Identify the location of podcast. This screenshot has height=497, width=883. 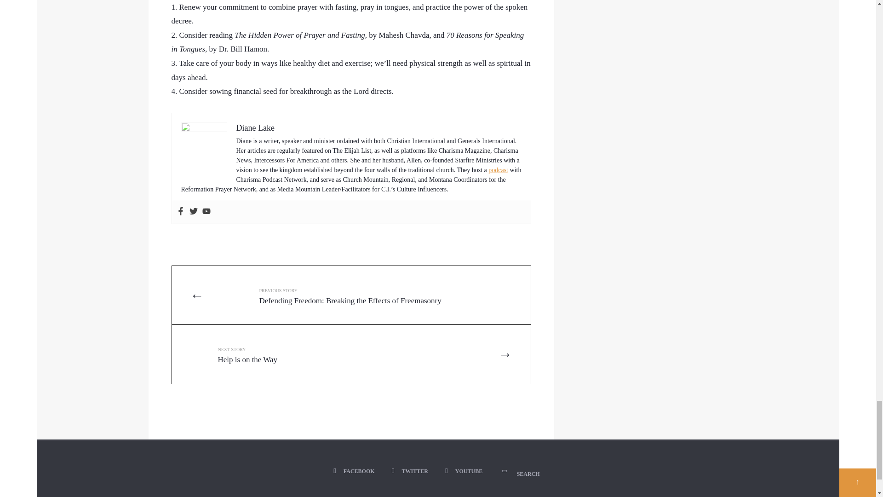
(310, 354).